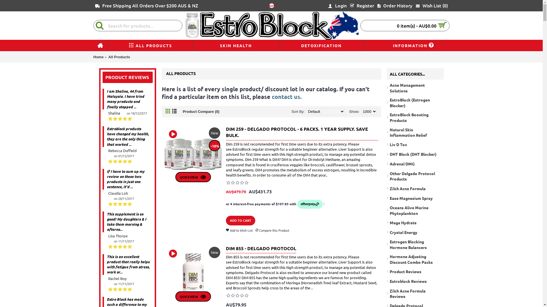  What do you see at coordinates (239, 231) in the screenshot?
I see `Add to Wish List` at bounding box center [239, 231].